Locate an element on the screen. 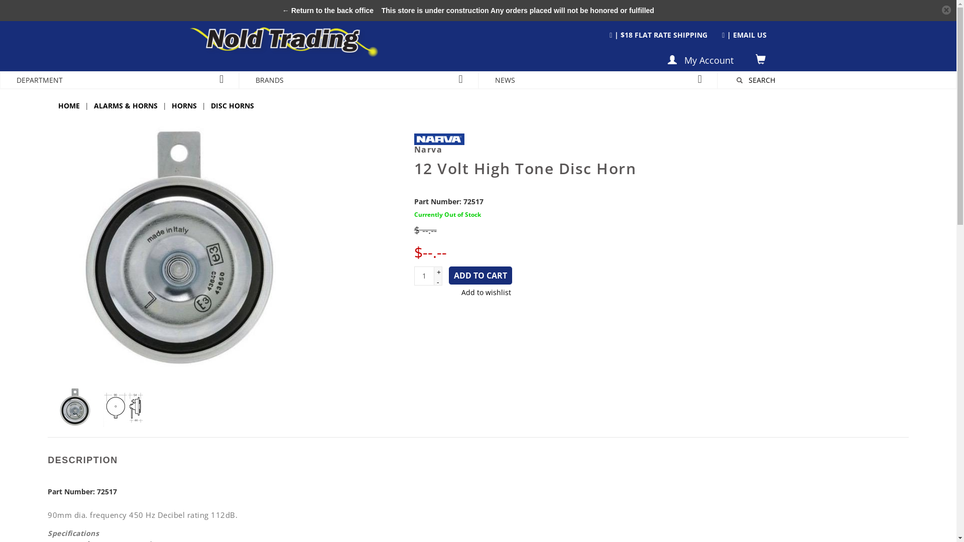 The height and width of the screenshot is (542, 964). HOME is located at coordinates (69, 105).